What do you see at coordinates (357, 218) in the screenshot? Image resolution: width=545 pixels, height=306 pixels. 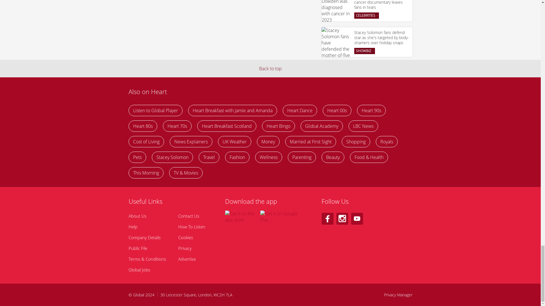 I see `Follow Heart on Youtube` at bounding box center [357, 218].